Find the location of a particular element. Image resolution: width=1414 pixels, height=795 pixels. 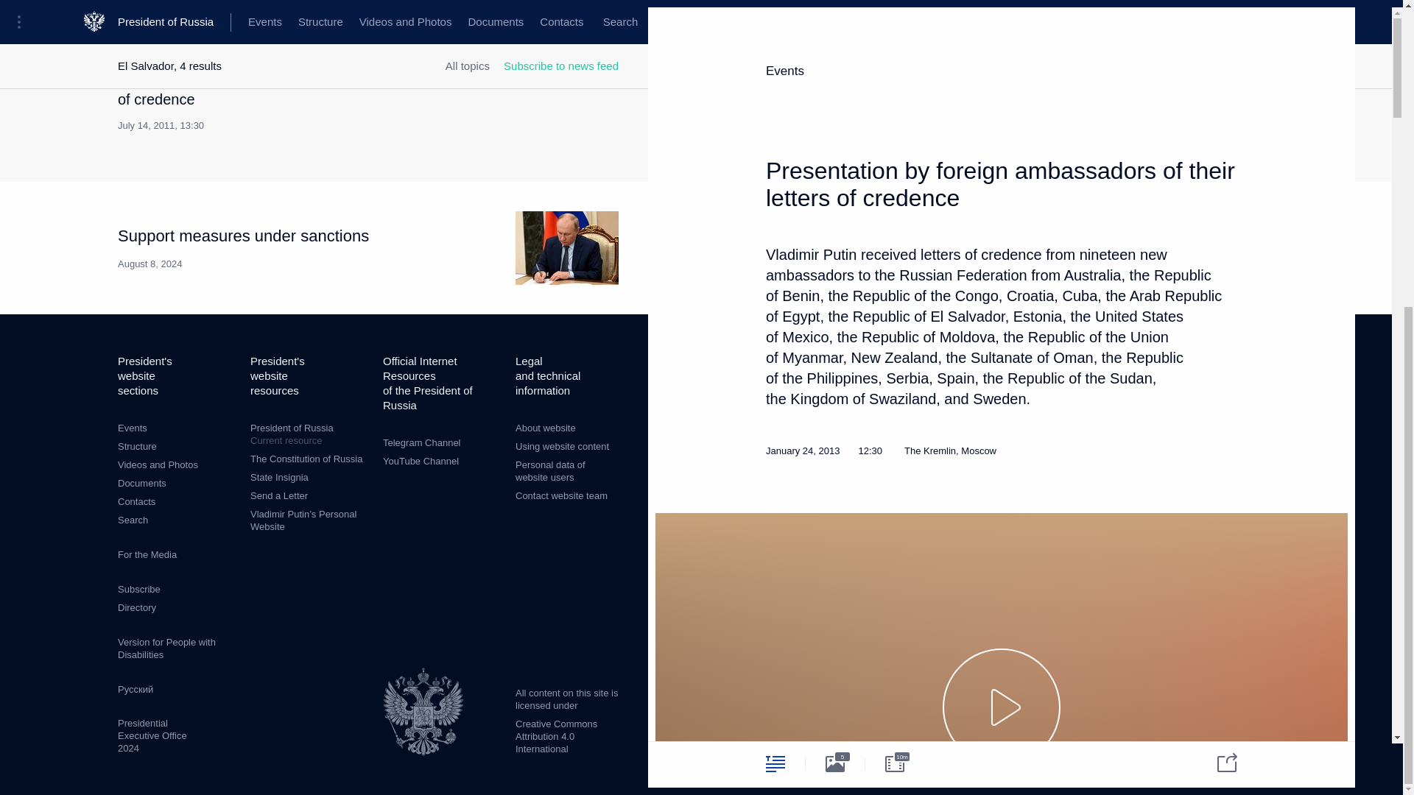

State Insignia is located at coordinates (835, 269).